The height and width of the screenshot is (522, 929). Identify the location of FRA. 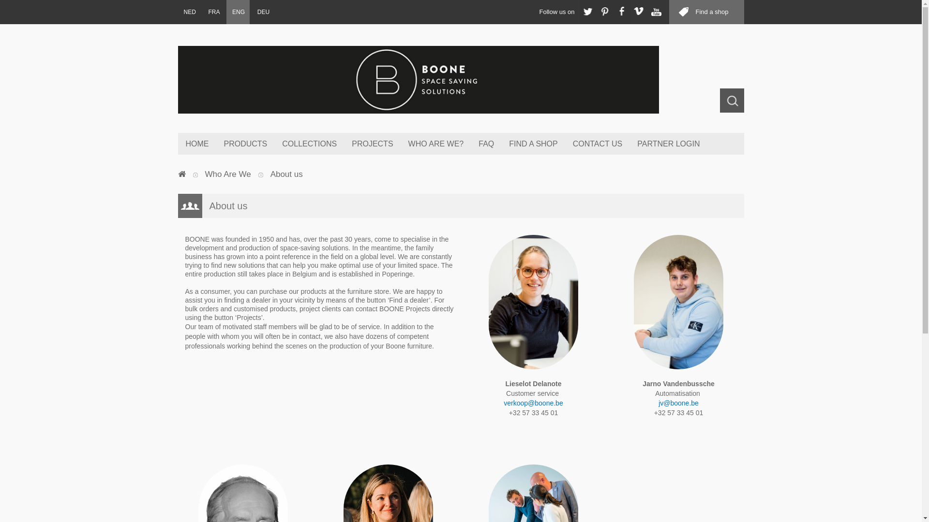
(213, 12).